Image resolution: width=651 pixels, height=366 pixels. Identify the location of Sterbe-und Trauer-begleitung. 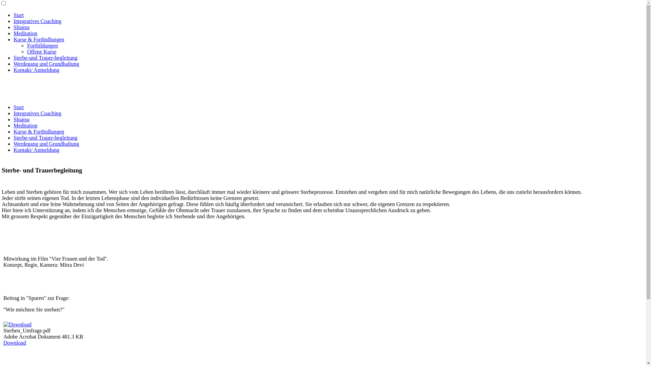
(45, 138).